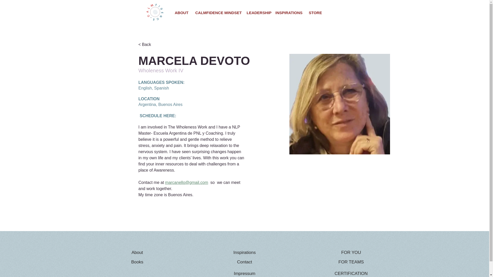 This screenshot has height=277, width=493. Describe the element at coordinates (244, 262) in the screenshot. I see `Contact` at that location.